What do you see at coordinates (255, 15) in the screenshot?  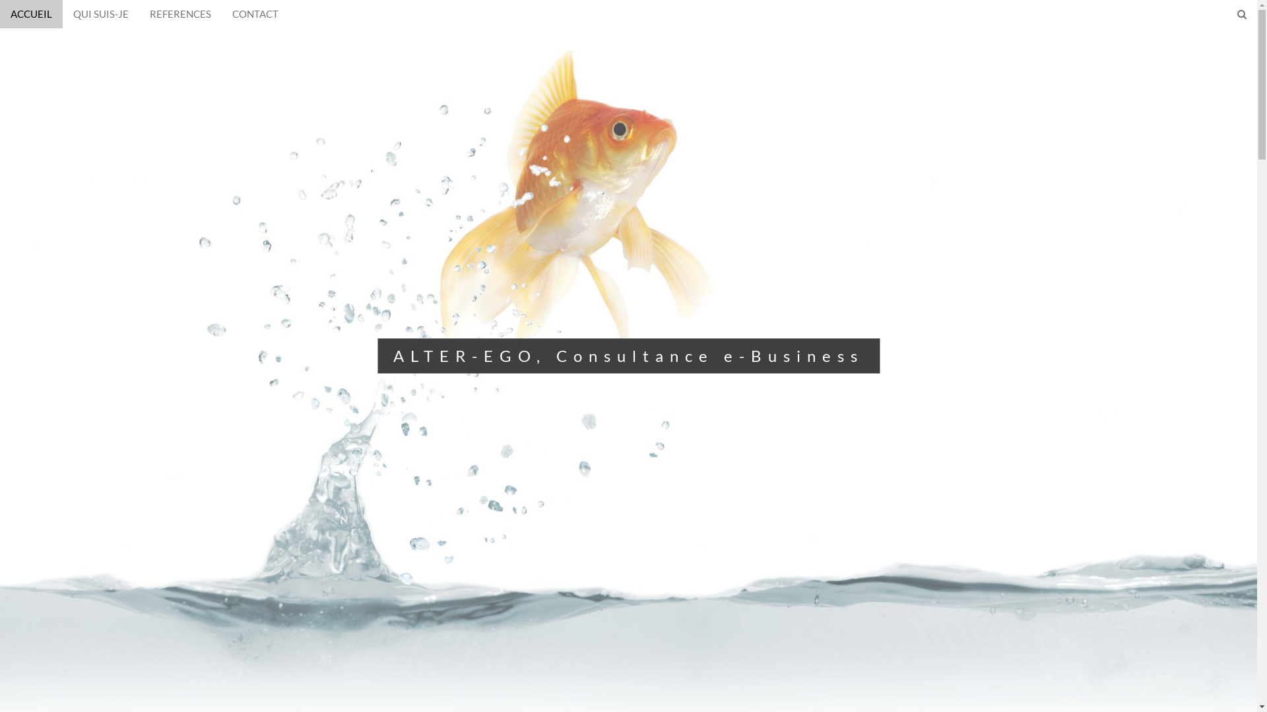 I see `CONTACT` at bounding box center [255, 15].